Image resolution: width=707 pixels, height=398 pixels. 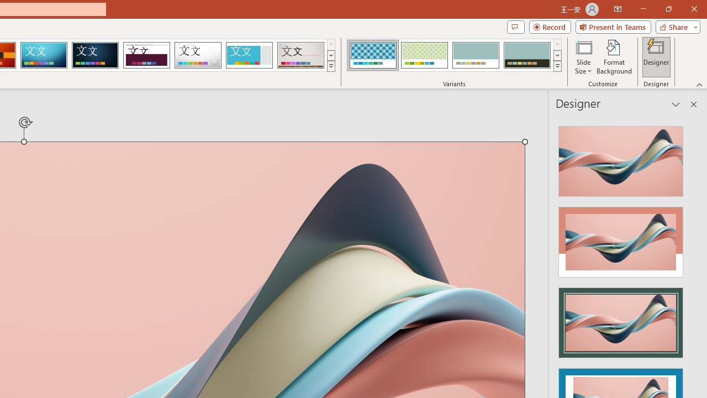 I want to click on Slide Size, so click(x=583, y=56).